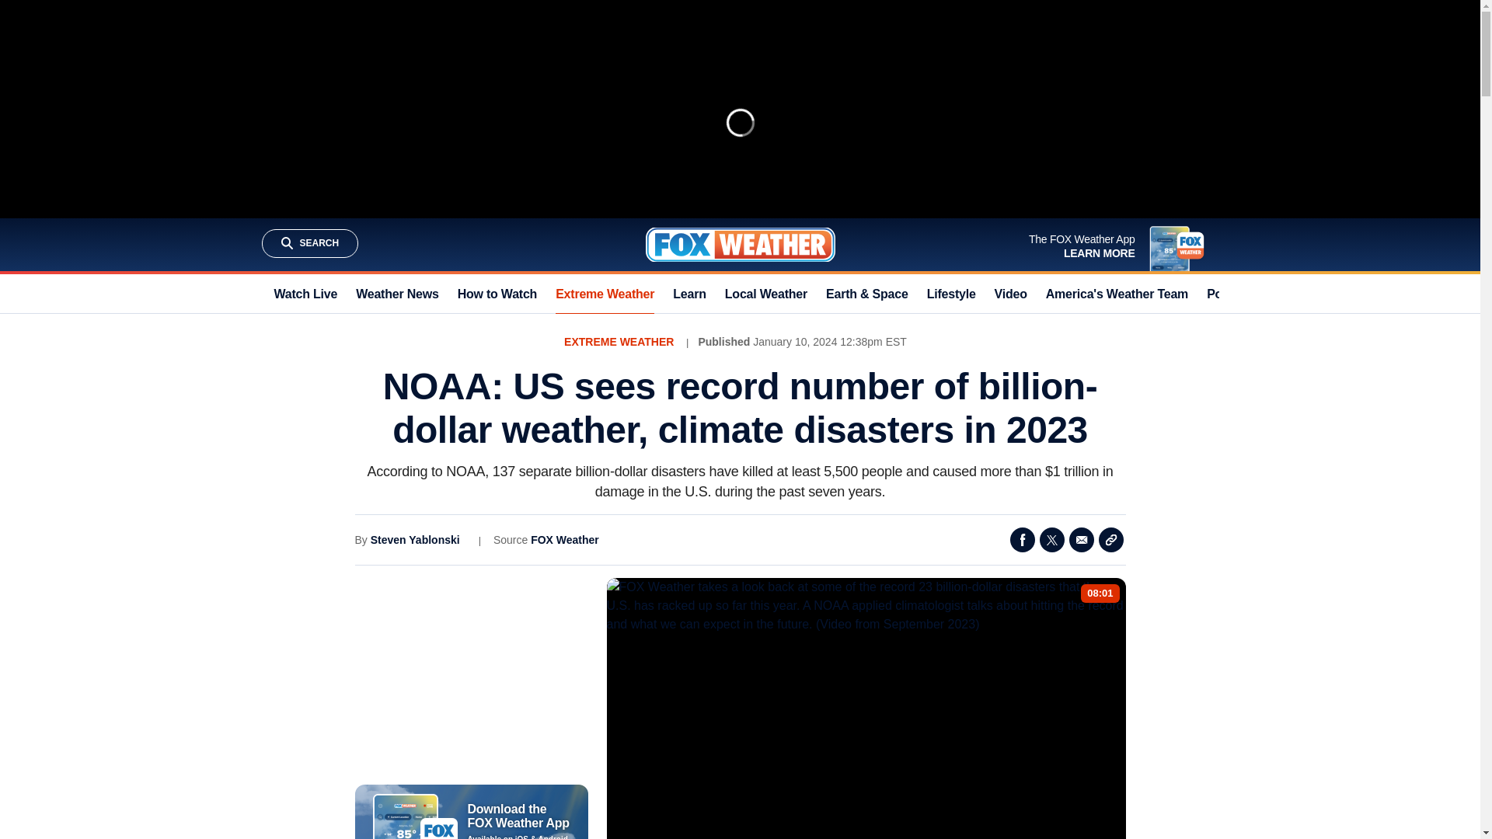 The image size is (1492, 839). Describe the element at coordinates (1110, 539) in the screenshot. I see `Copy Link` at that location.